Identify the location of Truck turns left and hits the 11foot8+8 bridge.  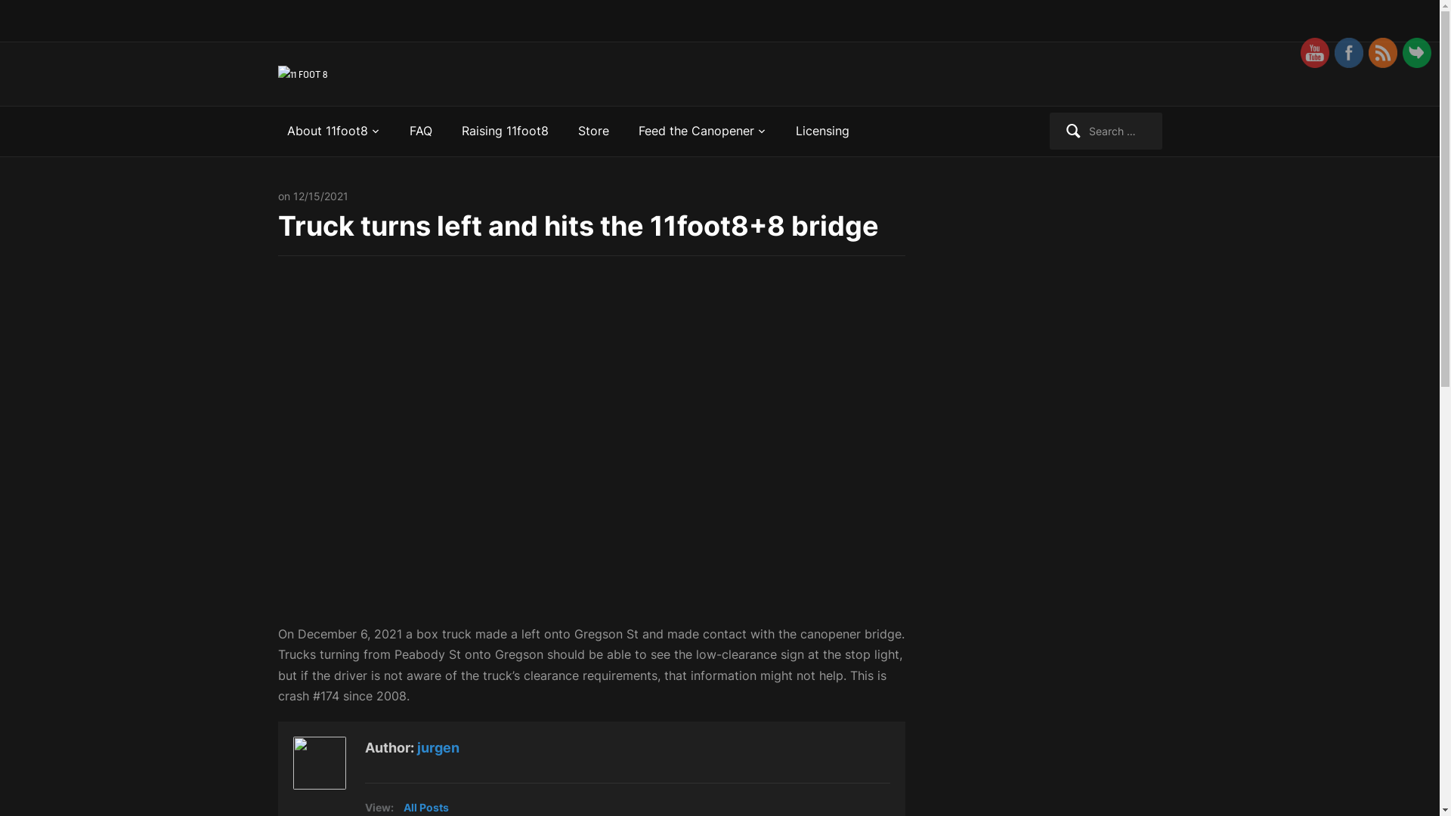
(579, 226).